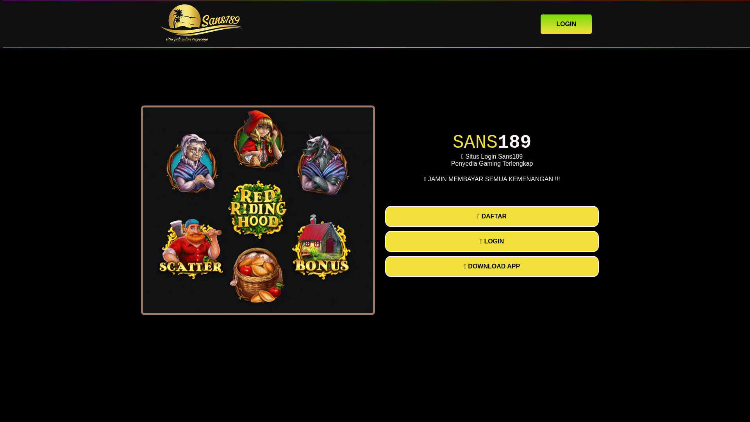 The height and width of the screenshot is (422, 750). What do you see at coordinates (492, 241) in the screenshot?
I see `LOGIN` at bounding box center [492, 241].